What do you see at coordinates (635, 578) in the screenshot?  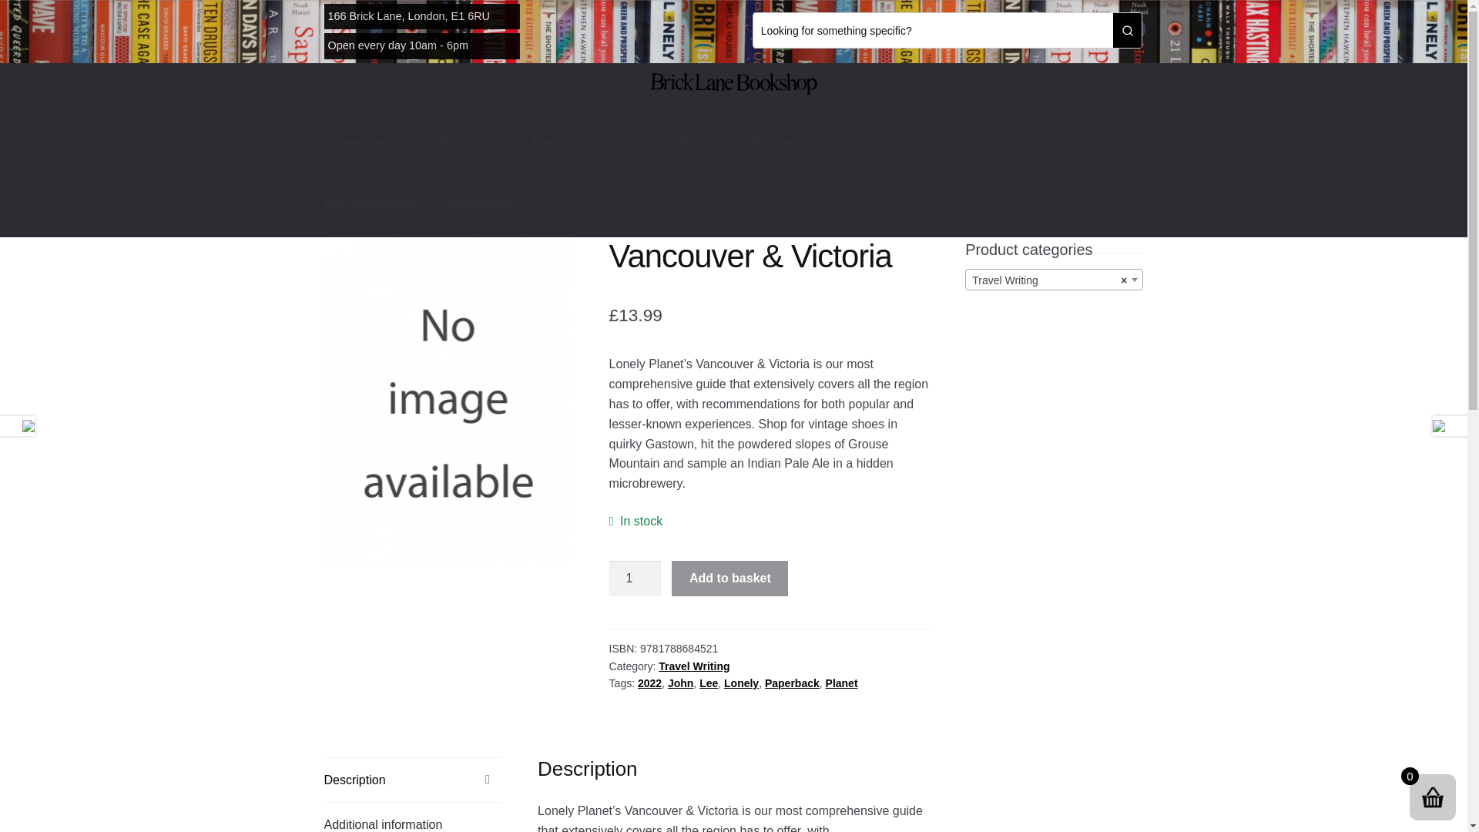 I see `1` at bounding box center [635, 578].